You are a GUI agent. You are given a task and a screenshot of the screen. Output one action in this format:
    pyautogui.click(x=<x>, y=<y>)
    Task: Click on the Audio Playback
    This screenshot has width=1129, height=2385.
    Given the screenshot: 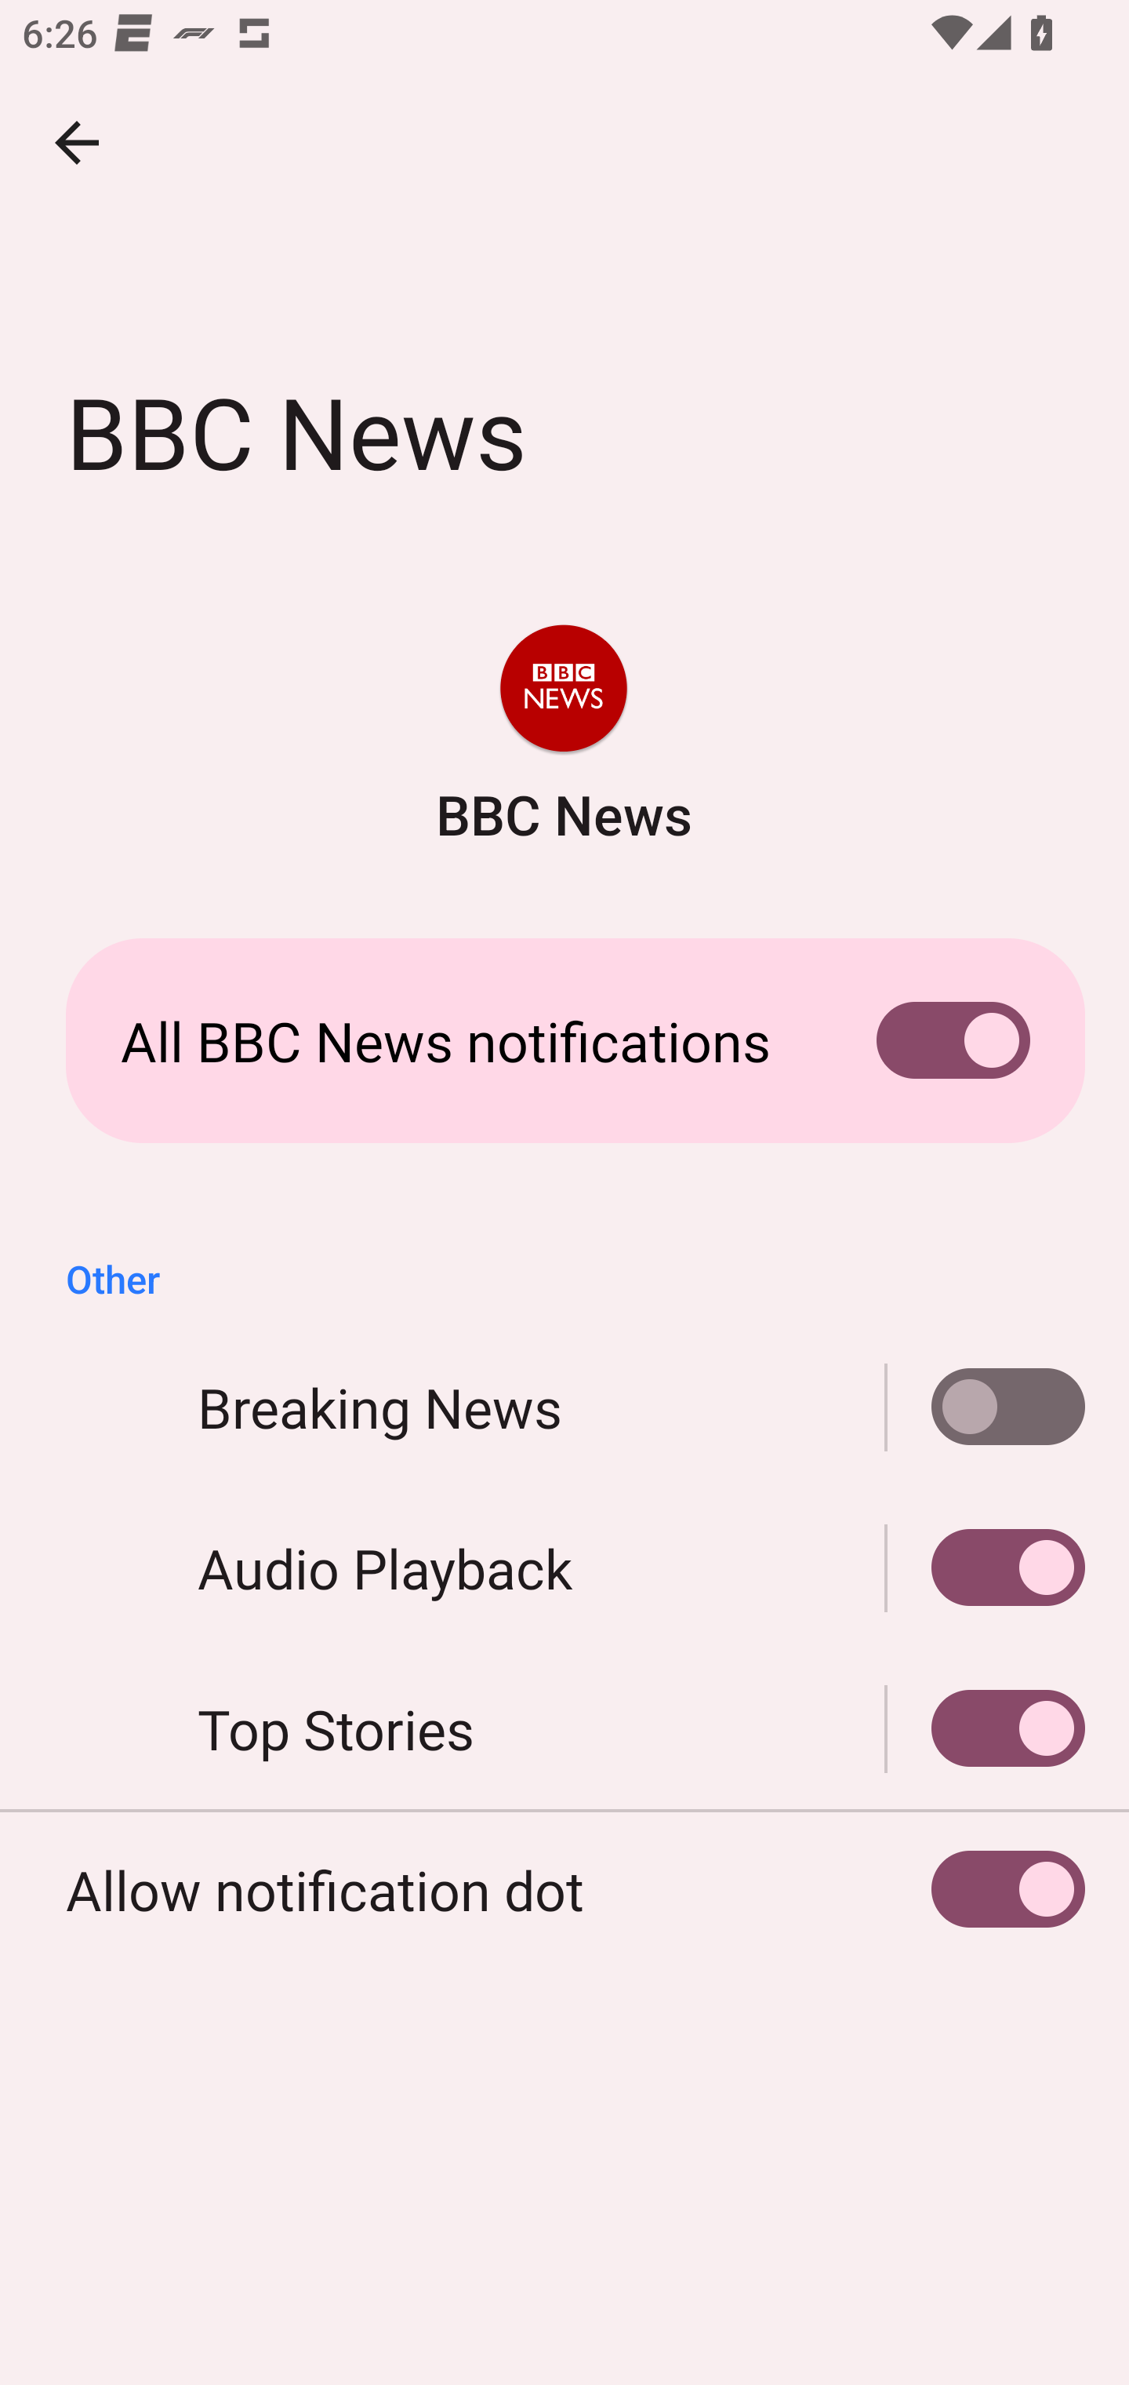 What is the action you would take?
    pyautogui.click(x=986, y=1568)
    